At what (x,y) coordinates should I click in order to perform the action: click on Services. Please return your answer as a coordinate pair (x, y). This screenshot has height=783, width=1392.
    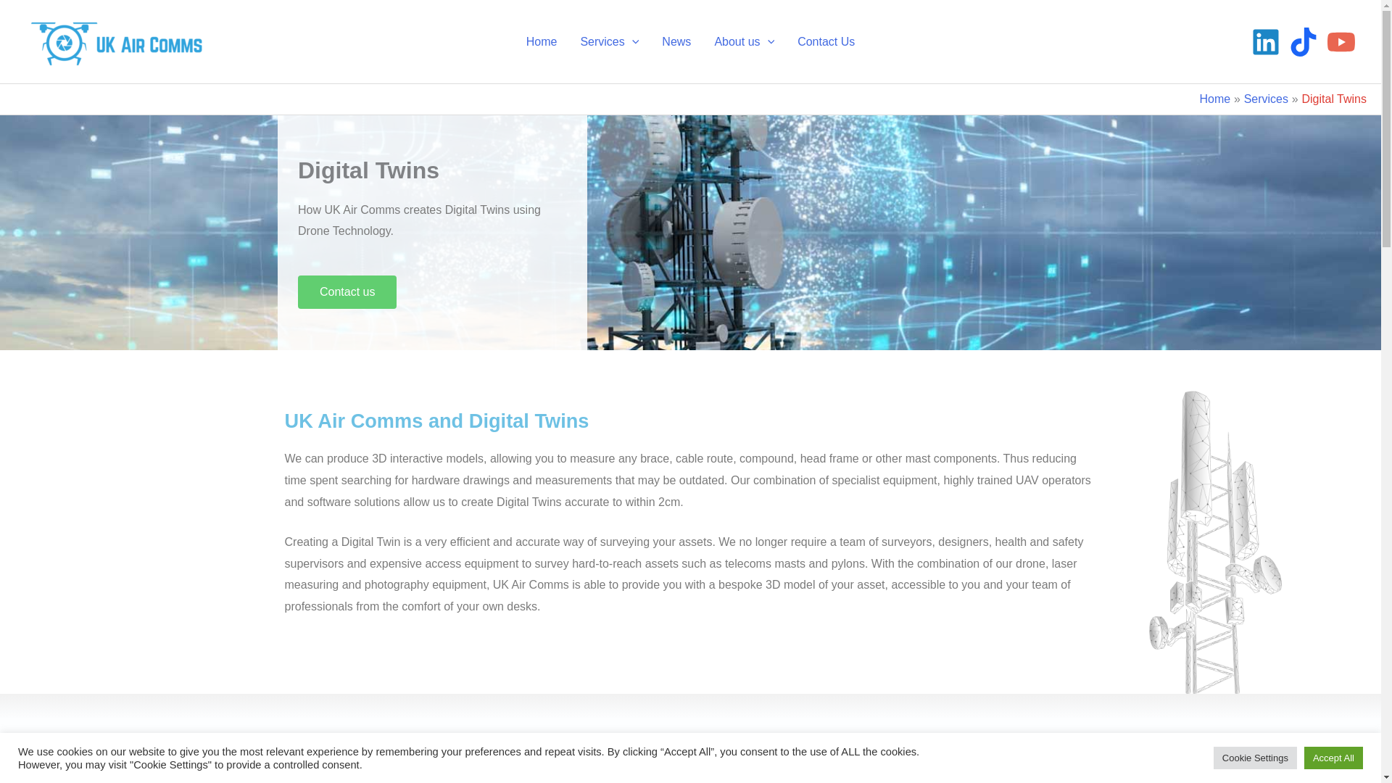
    Looking at the image, I should click on (609, 41).